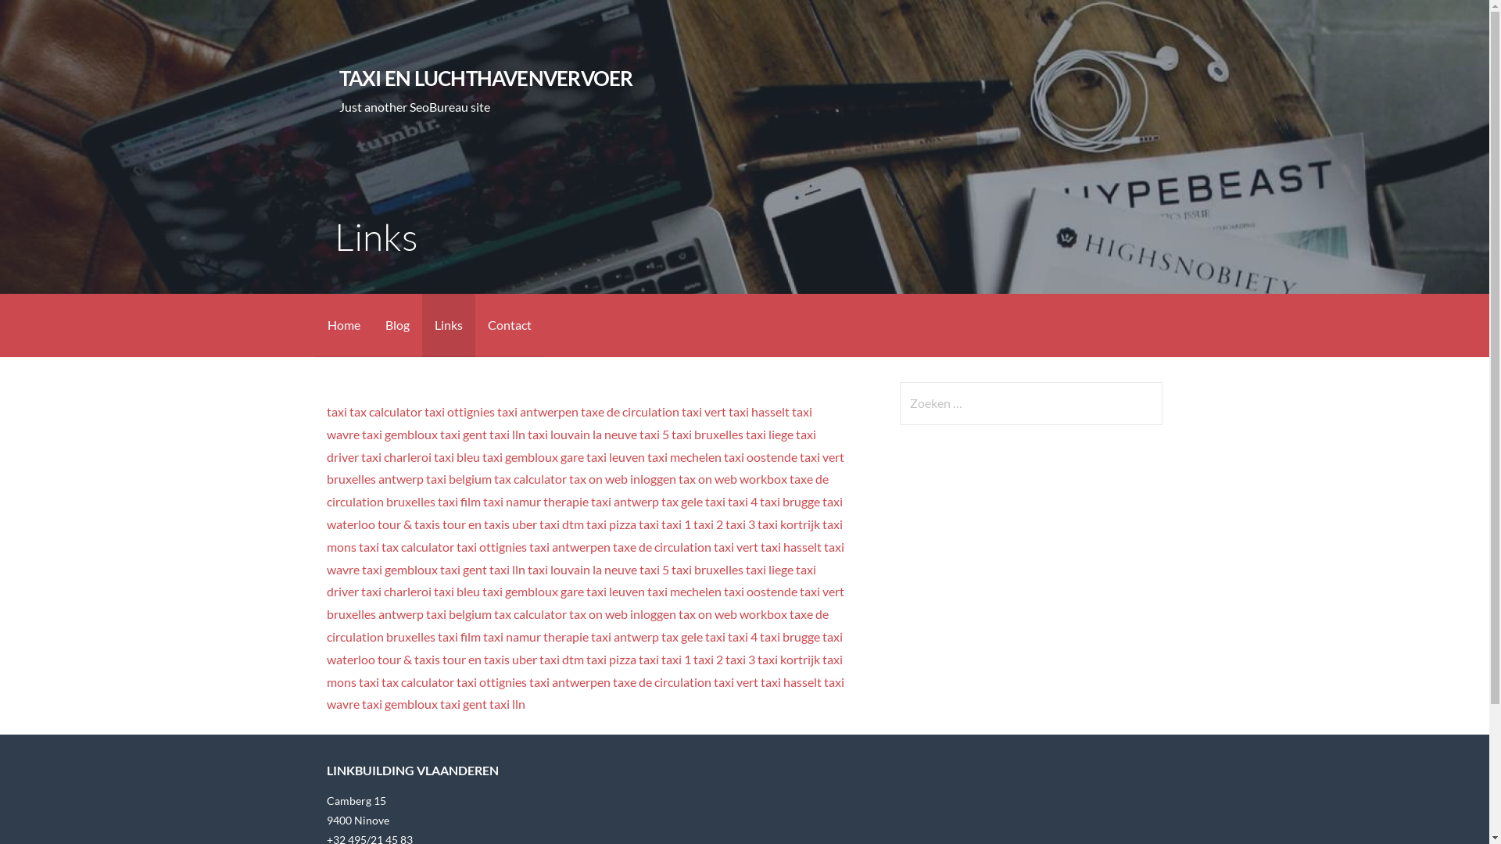 Image resolution: width=1501 pixels, height=844 pixels. I want to click on taxe de circulation, so click(630, 411).